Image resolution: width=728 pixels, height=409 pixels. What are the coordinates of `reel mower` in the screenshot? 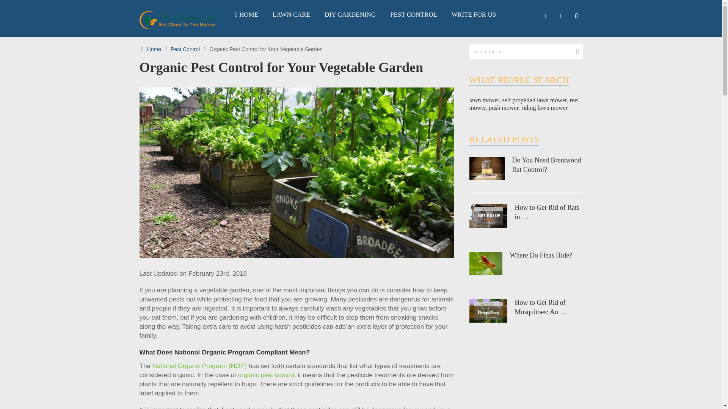 It's located at (524, 104).